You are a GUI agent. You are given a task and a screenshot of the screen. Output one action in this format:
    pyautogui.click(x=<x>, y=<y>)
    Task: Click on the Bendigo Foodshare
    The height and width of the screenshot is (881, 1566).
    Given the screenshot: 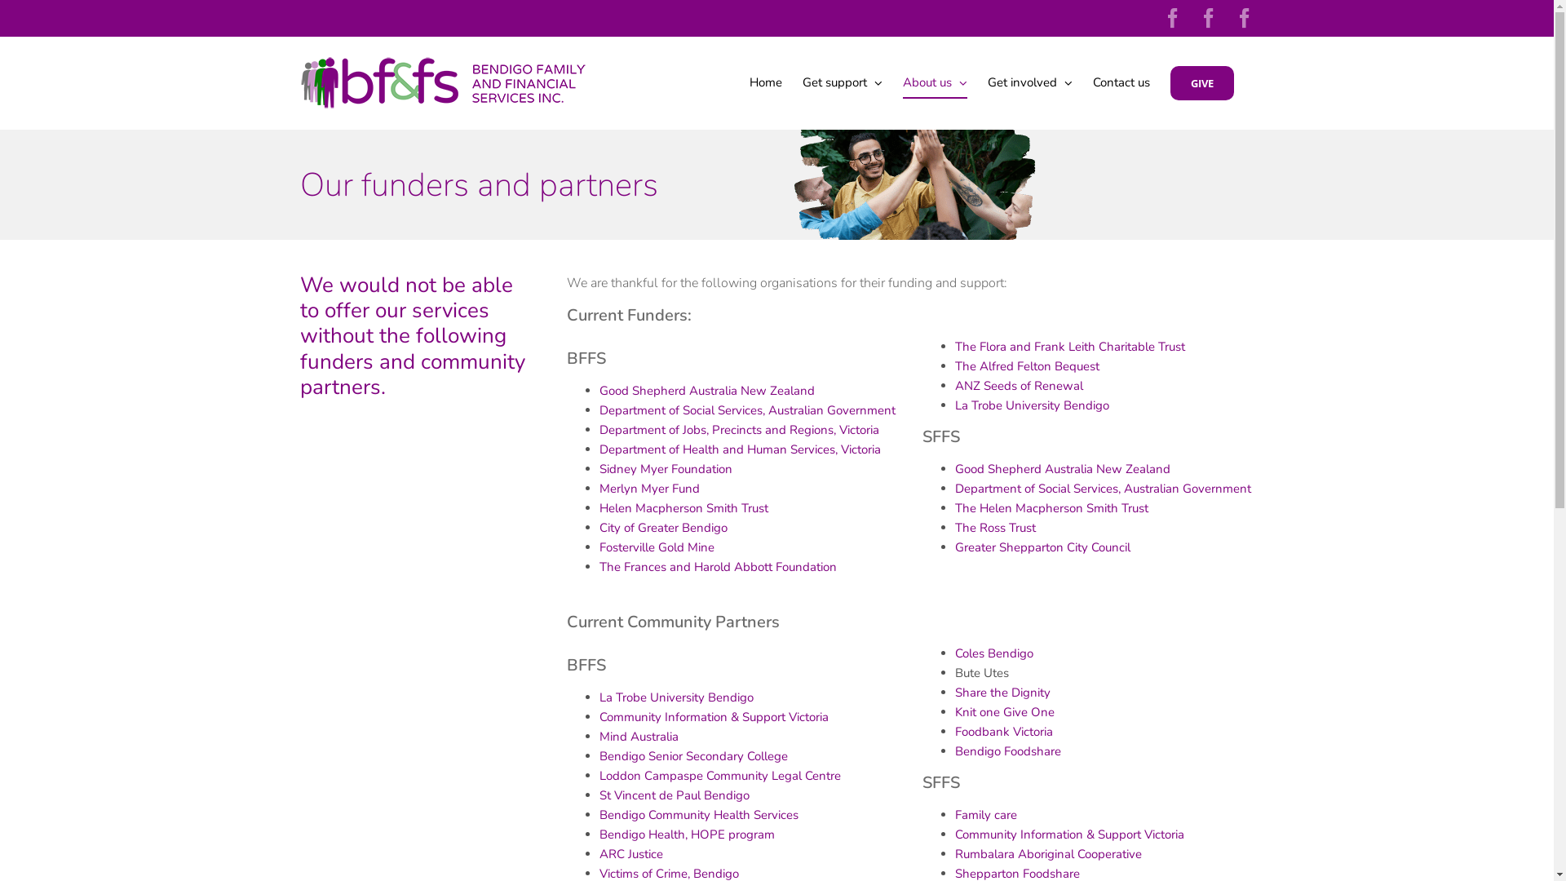 What is the action you would take?
    pyautogui.click(x=1008, y=751)
    